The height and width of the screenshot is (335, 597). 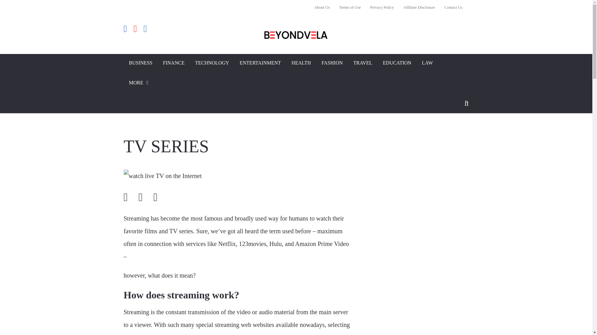 I want to click on TECHNOLOGY, so click(x=212, y=64).